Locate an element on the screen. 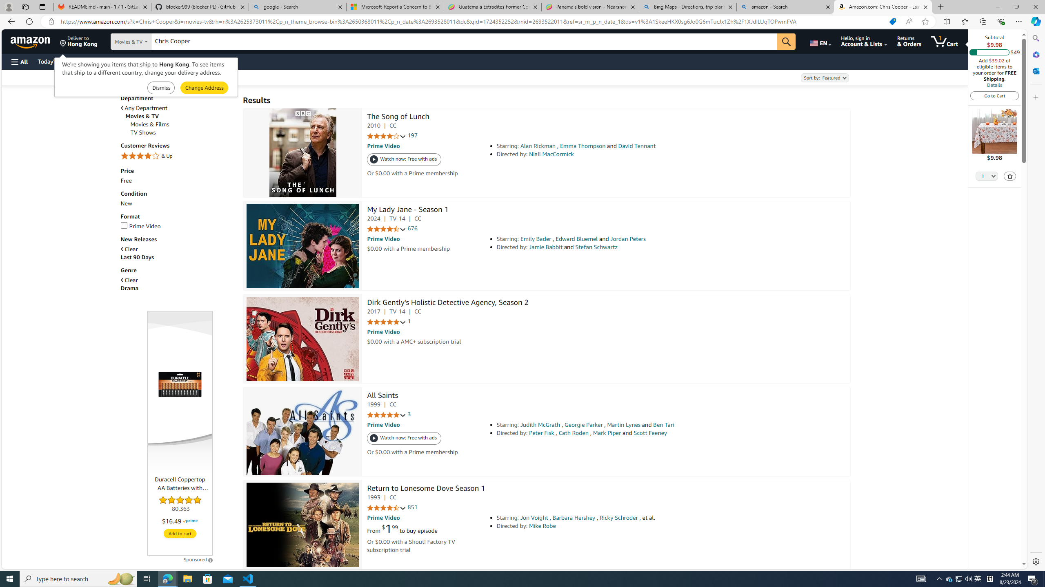 The height and width of the screenshot is (587, 1045). Skip to main content is located at coordinates (35, 41).